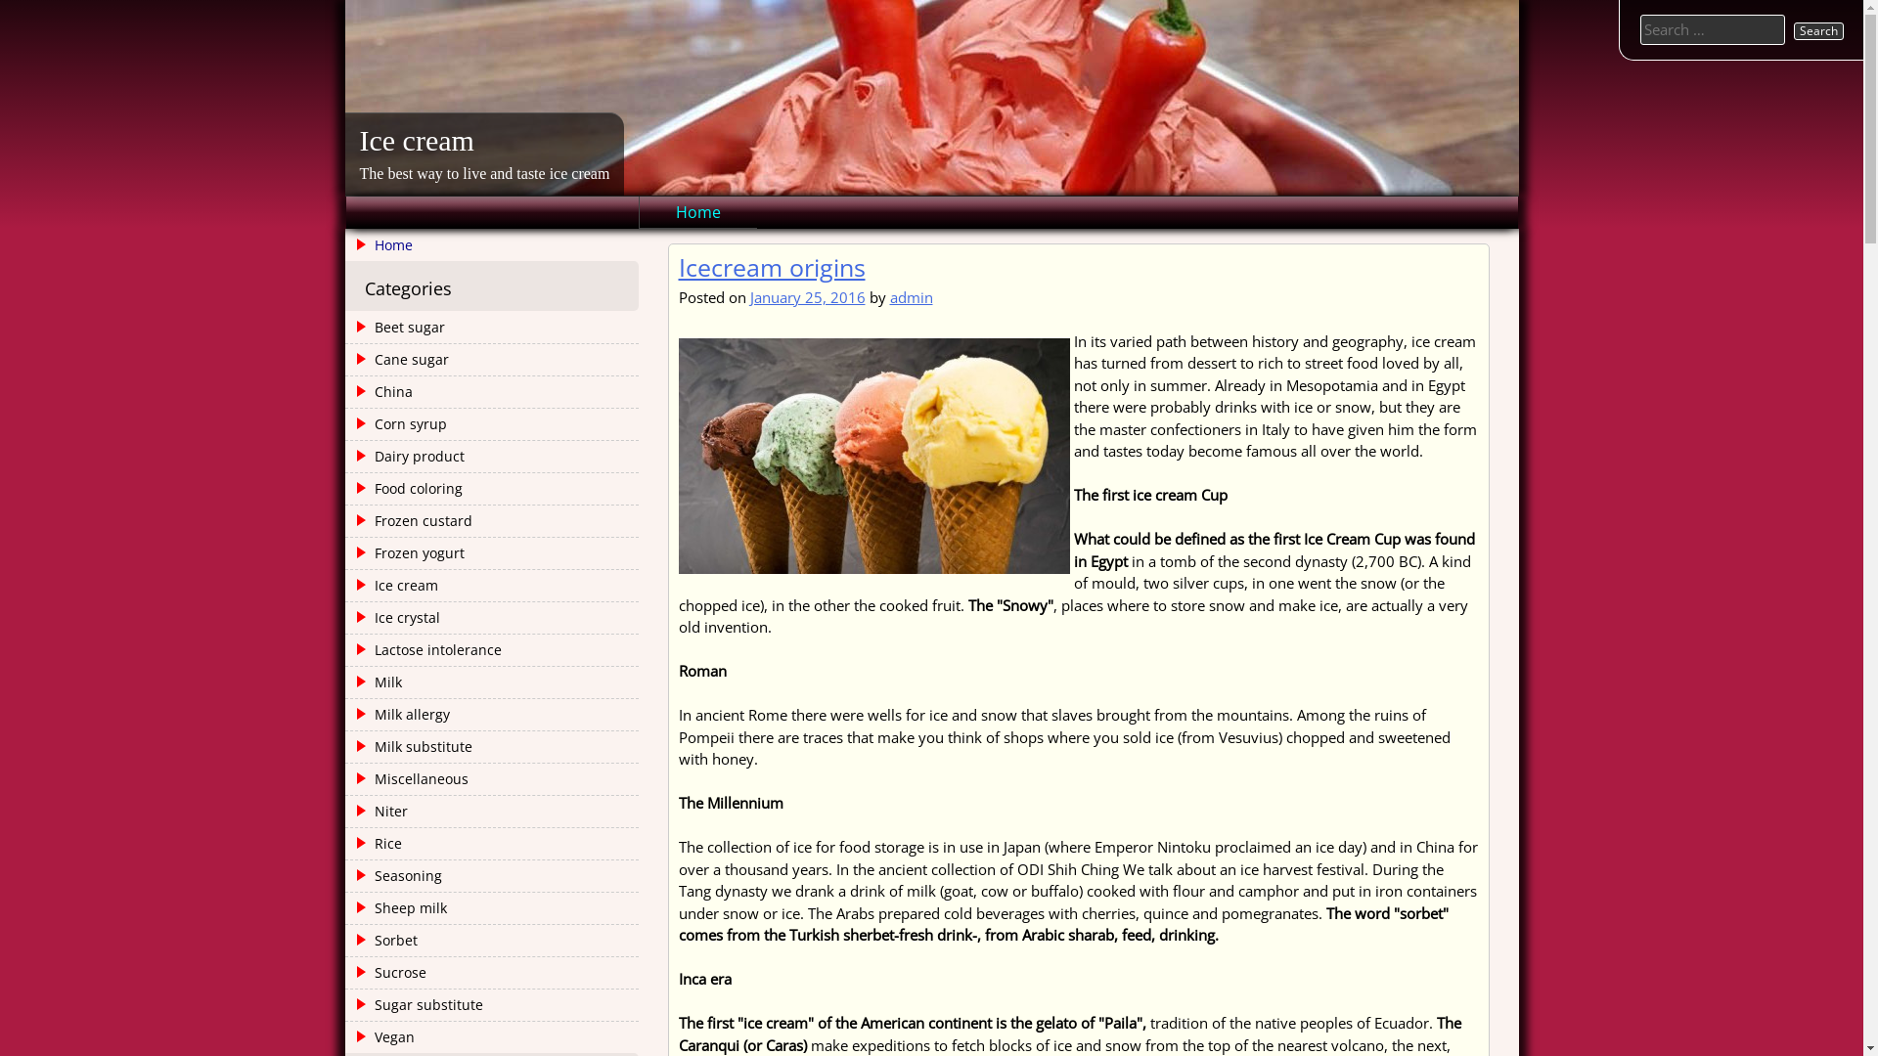 The width and height of the screenshot is (1878, 1056). What do you see at coordinates (394, 618) in the screenshot?
I see `Ice crystal` at bounding box center [394, 618].